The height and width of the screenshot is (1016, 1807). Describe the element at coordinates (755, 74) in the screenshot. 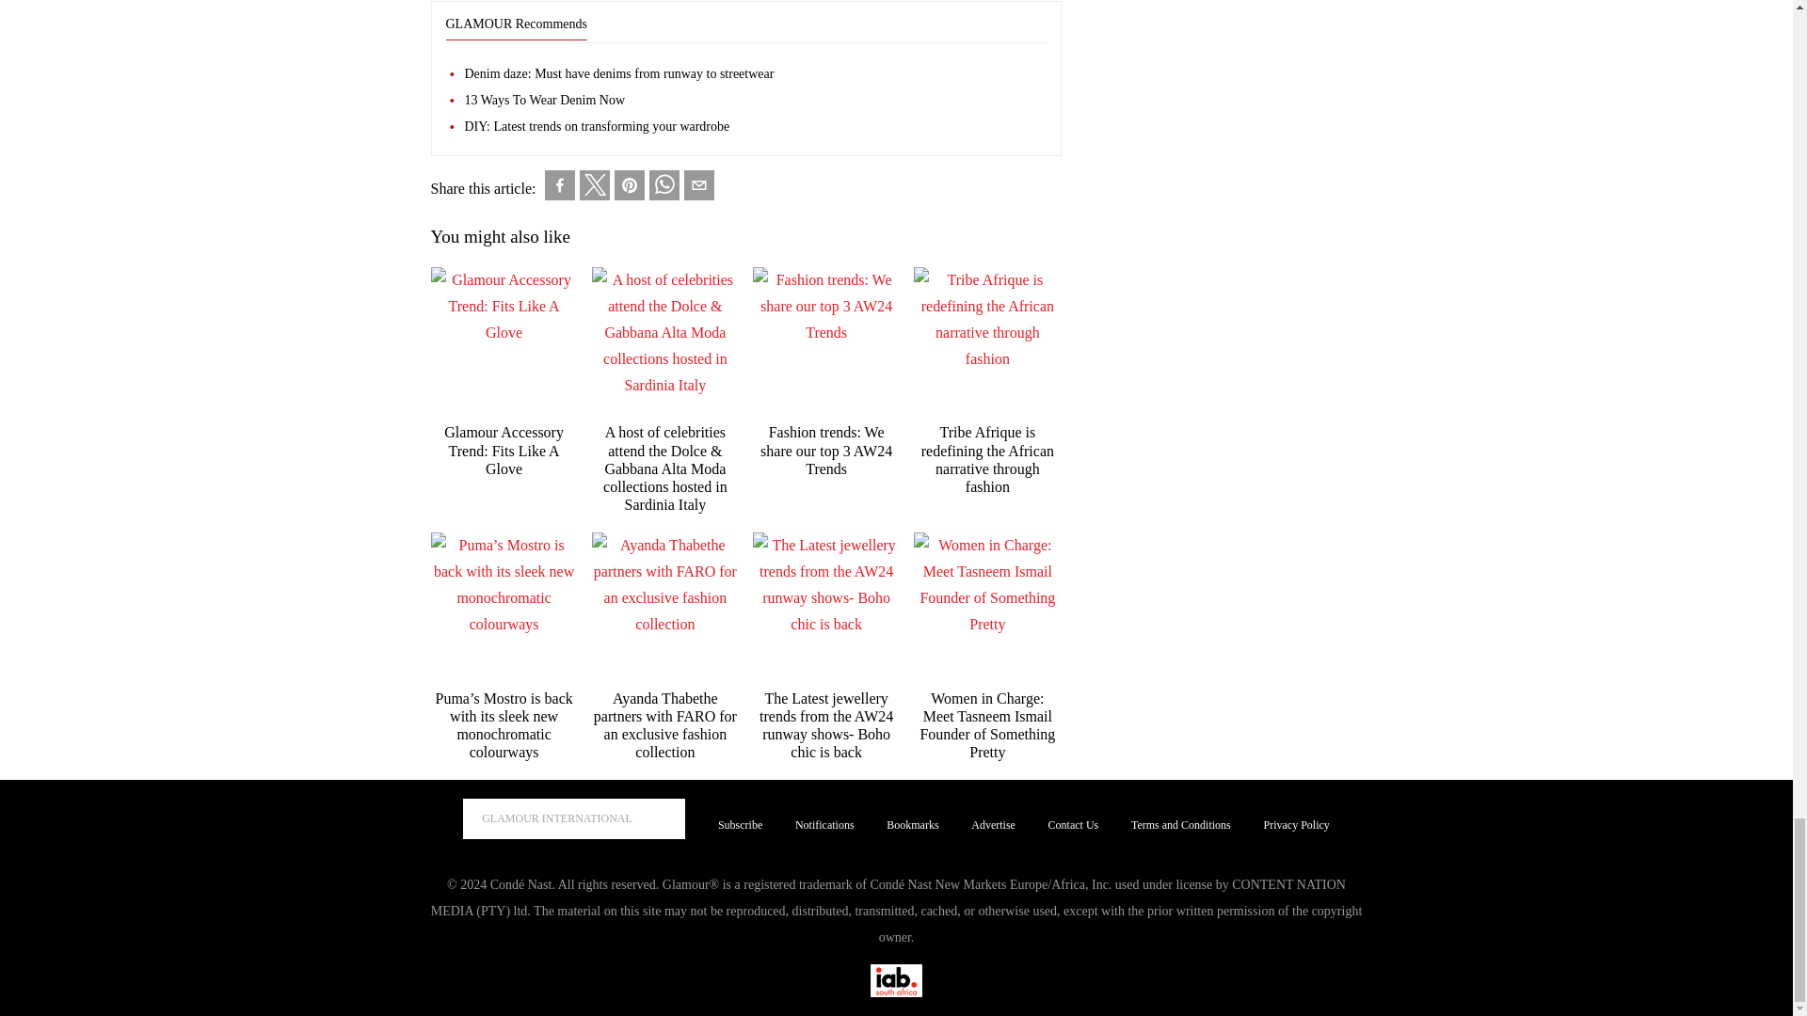

I see `Denim daze: Must have denims from runway to streetwear` at that location.